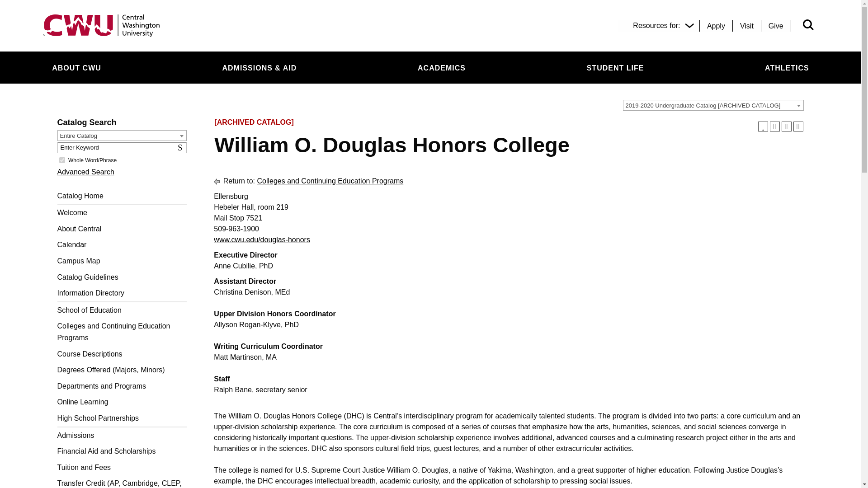  What do you see at coordinates (661, 26) in the screenshot?
I see `Resources for:` at bounding box center [661, 26].